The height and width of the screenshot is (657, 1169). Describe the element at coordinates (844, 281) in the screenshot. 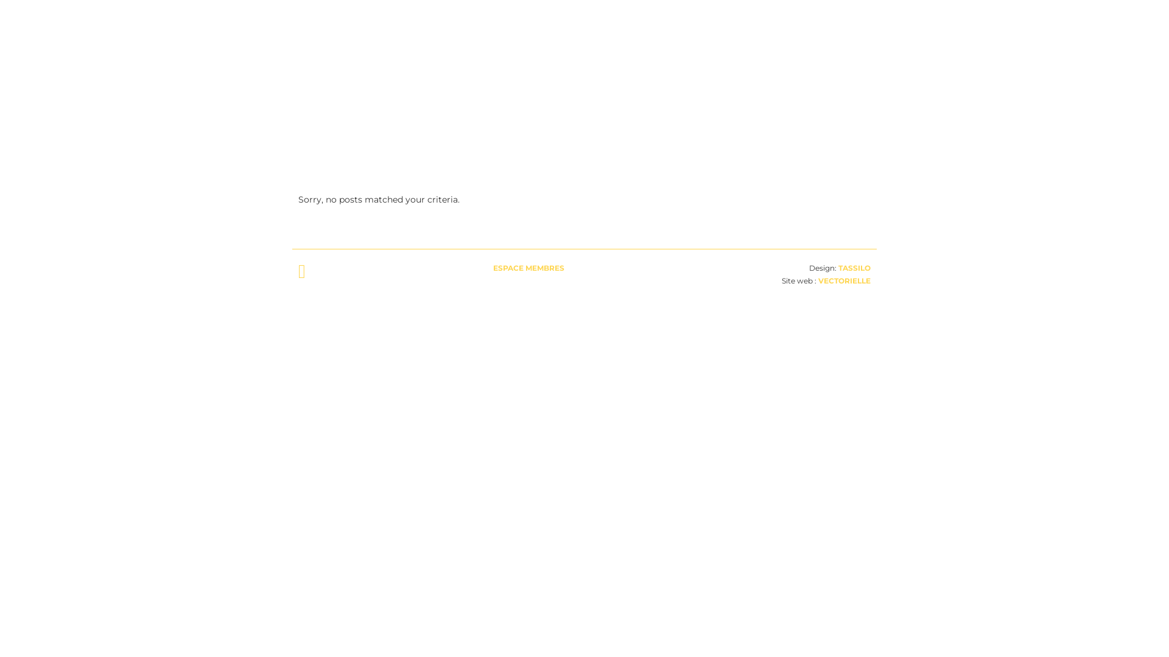

I see `VECTORIELLE` at that location.